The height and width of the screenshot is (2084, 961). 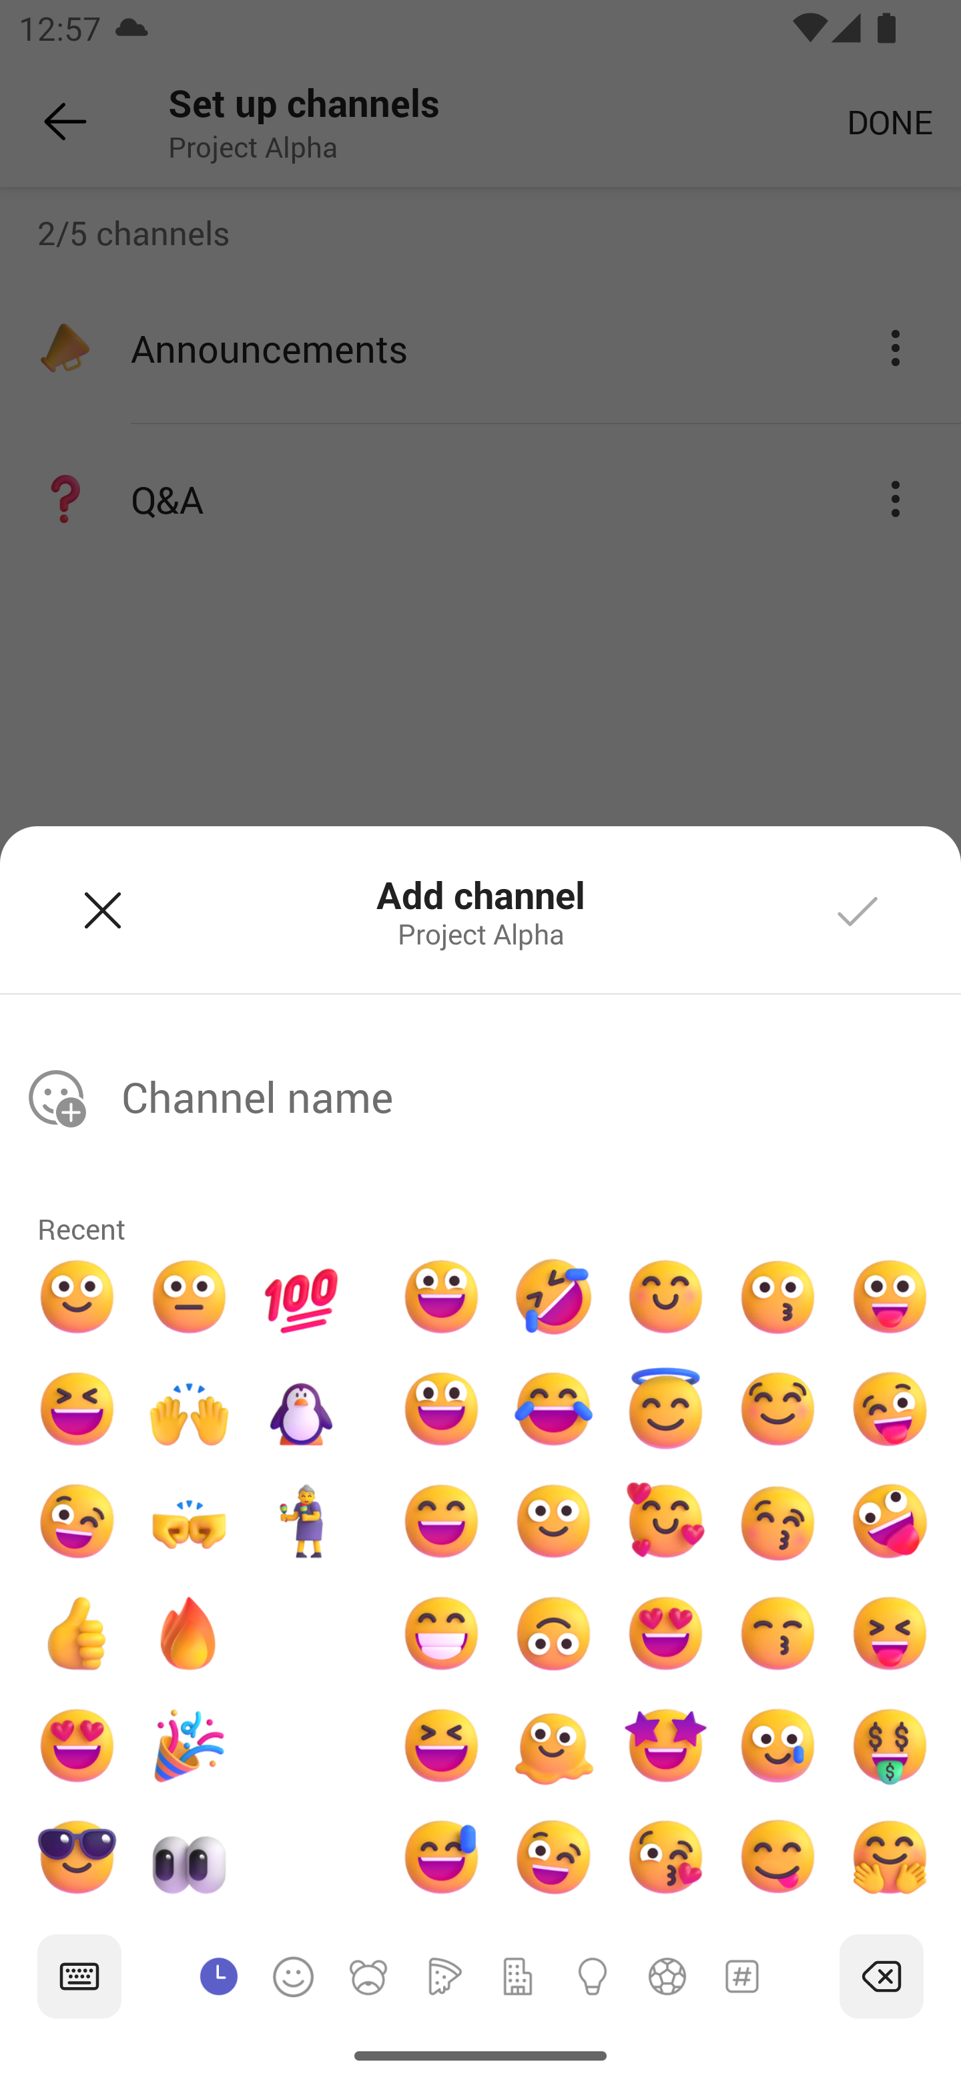 I want to click on Fist bump emoji, so click(x=190, y=1521).